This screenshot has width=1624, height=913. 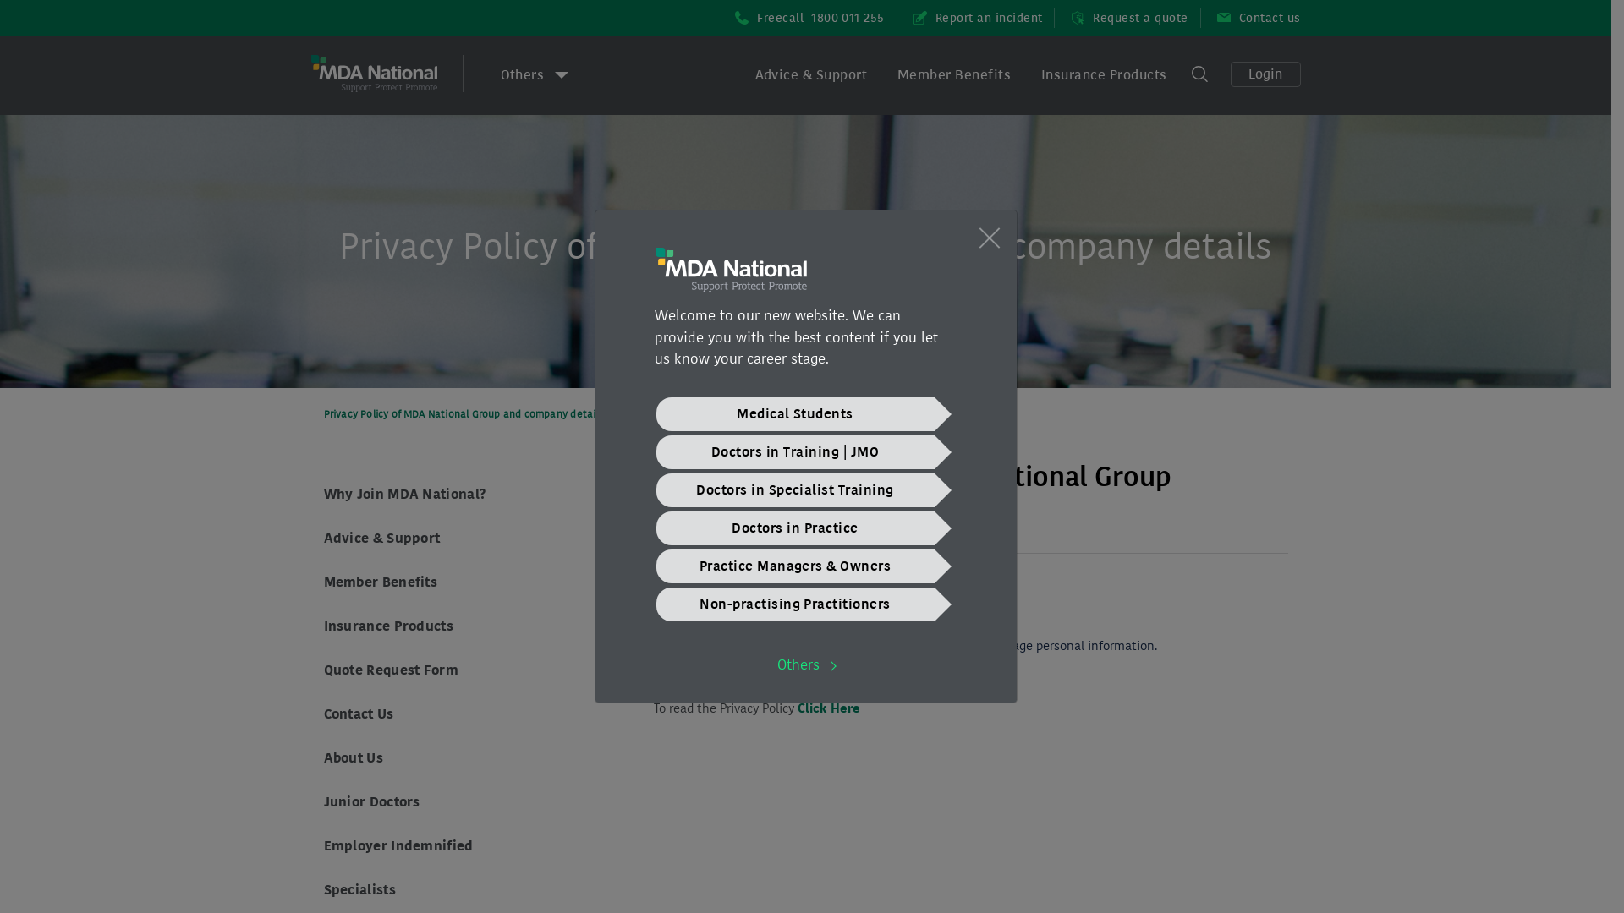 I want to click on Member Benefits, so click(x=381, y=582).